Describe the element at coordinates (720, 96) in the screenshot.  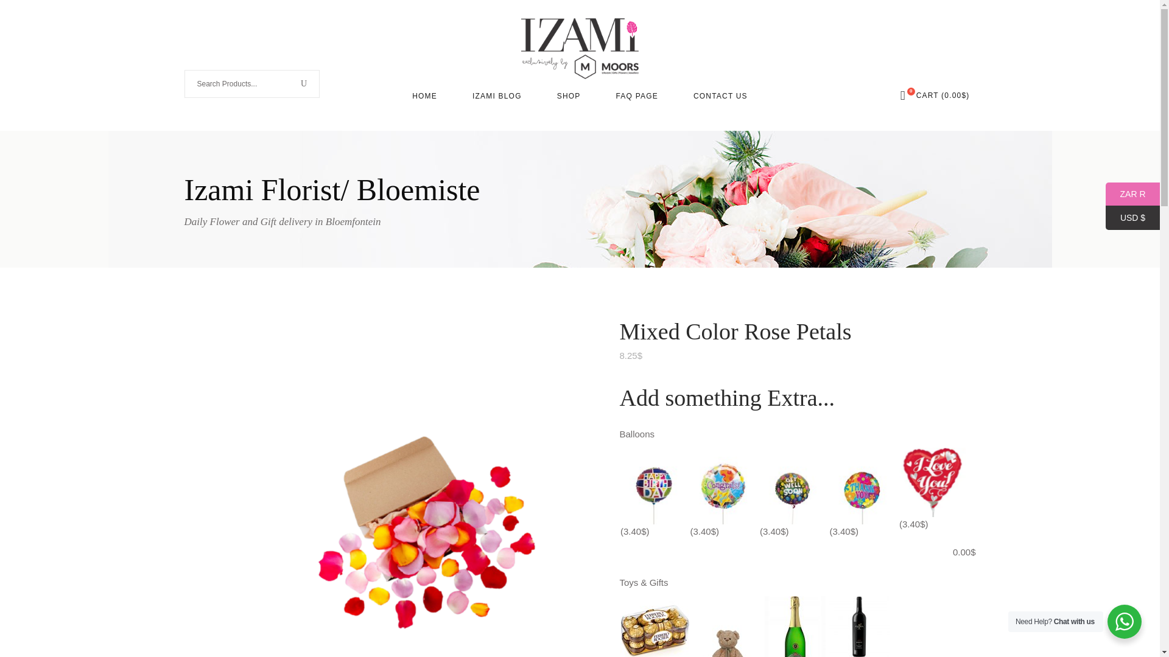
I see `CONTACT US` at that location.